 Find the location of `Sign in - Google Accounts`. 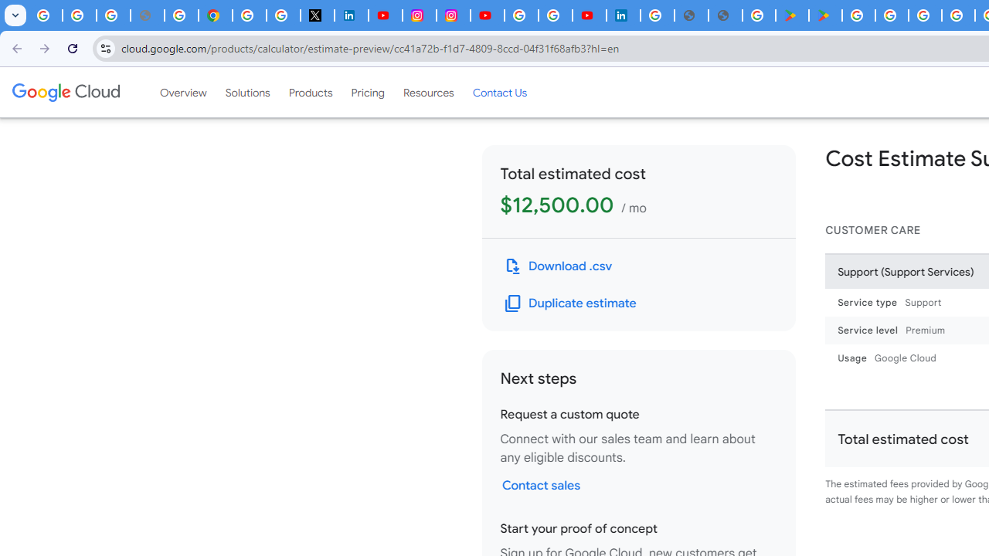

Sign in - Google Accounts is located at coordinates (657, 15).